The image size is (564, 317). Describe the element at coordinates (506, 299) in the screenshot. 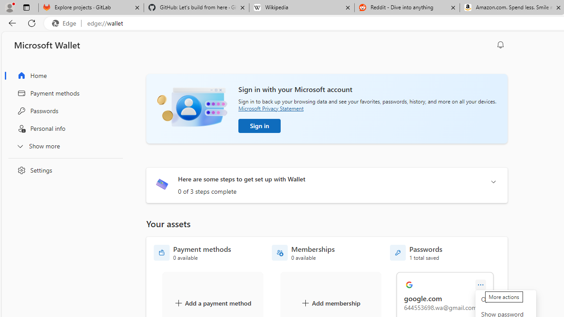

I see `Open website` at that location.